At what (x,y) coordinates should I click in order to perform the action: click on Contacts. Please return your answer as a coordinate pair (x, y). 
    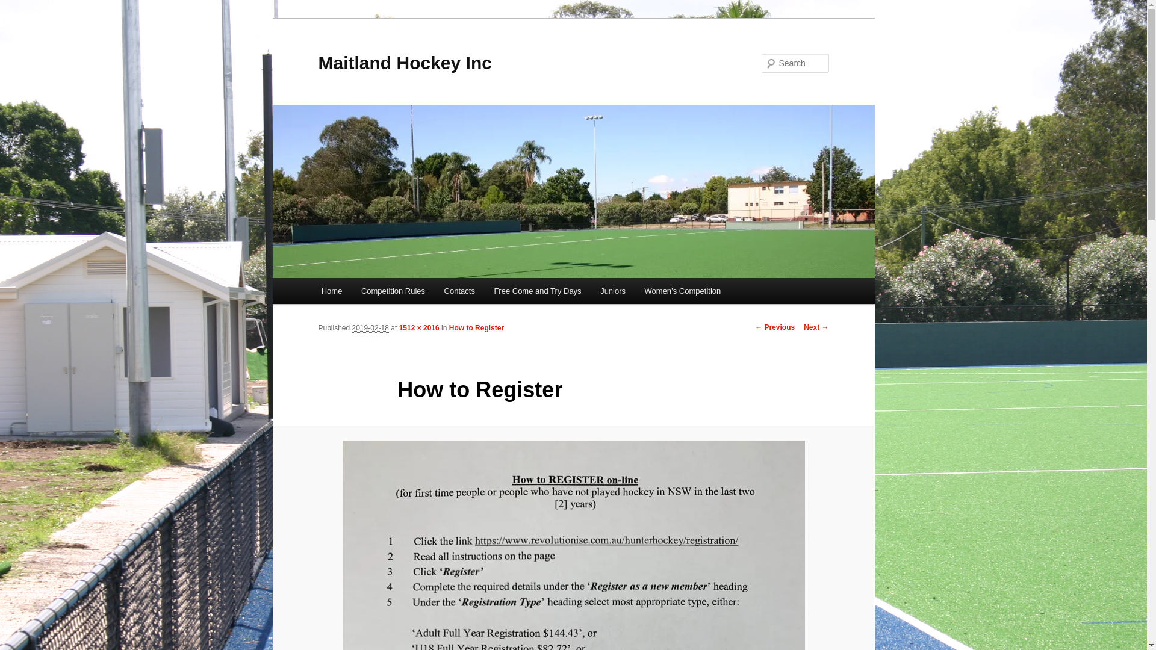
    Looking at the image, I should click on (460, 291).